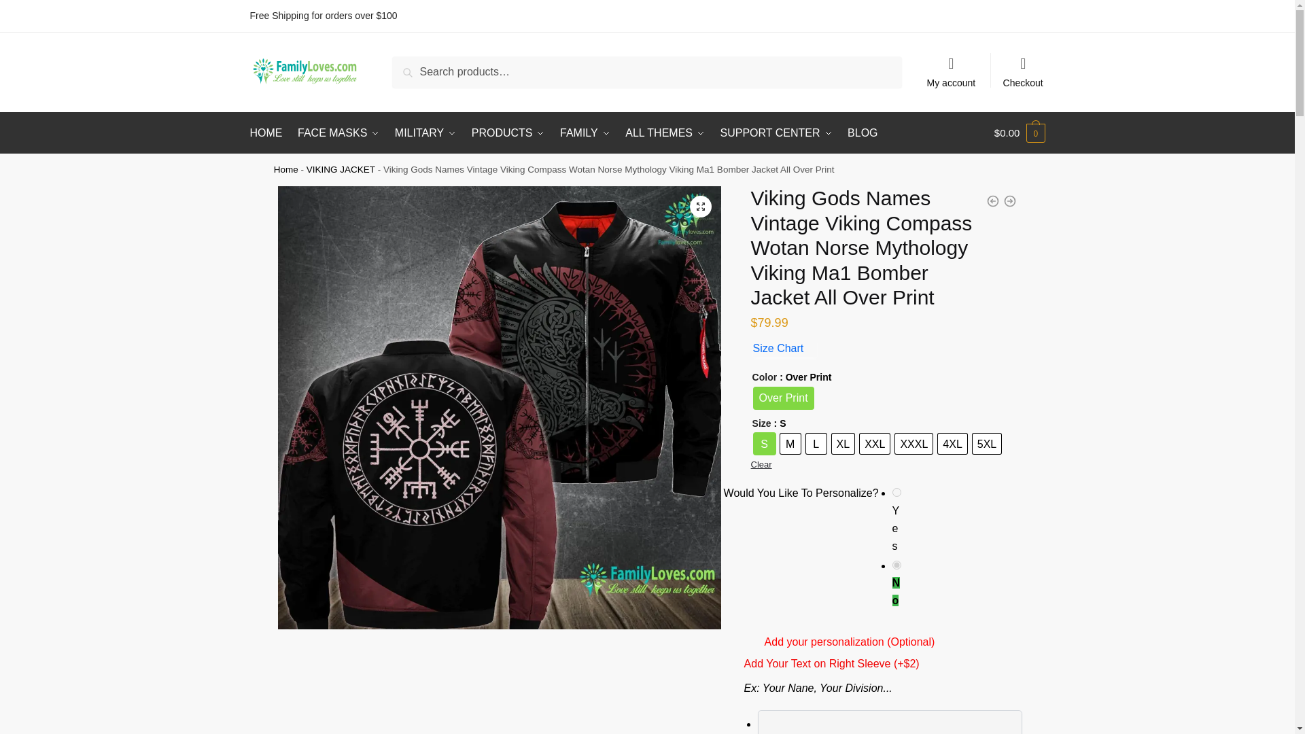 The image size is (1305, 734). Describe the element at coordinates (790, 444) in the screenshot. I see `M` at that location.